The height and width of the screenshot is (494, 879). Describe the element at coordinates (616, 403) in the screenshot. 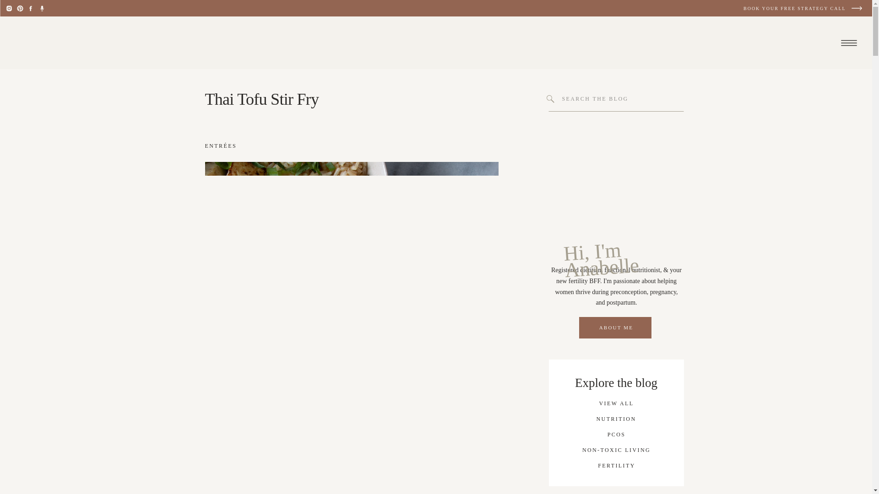

I see `VIEW ALL` at that location.